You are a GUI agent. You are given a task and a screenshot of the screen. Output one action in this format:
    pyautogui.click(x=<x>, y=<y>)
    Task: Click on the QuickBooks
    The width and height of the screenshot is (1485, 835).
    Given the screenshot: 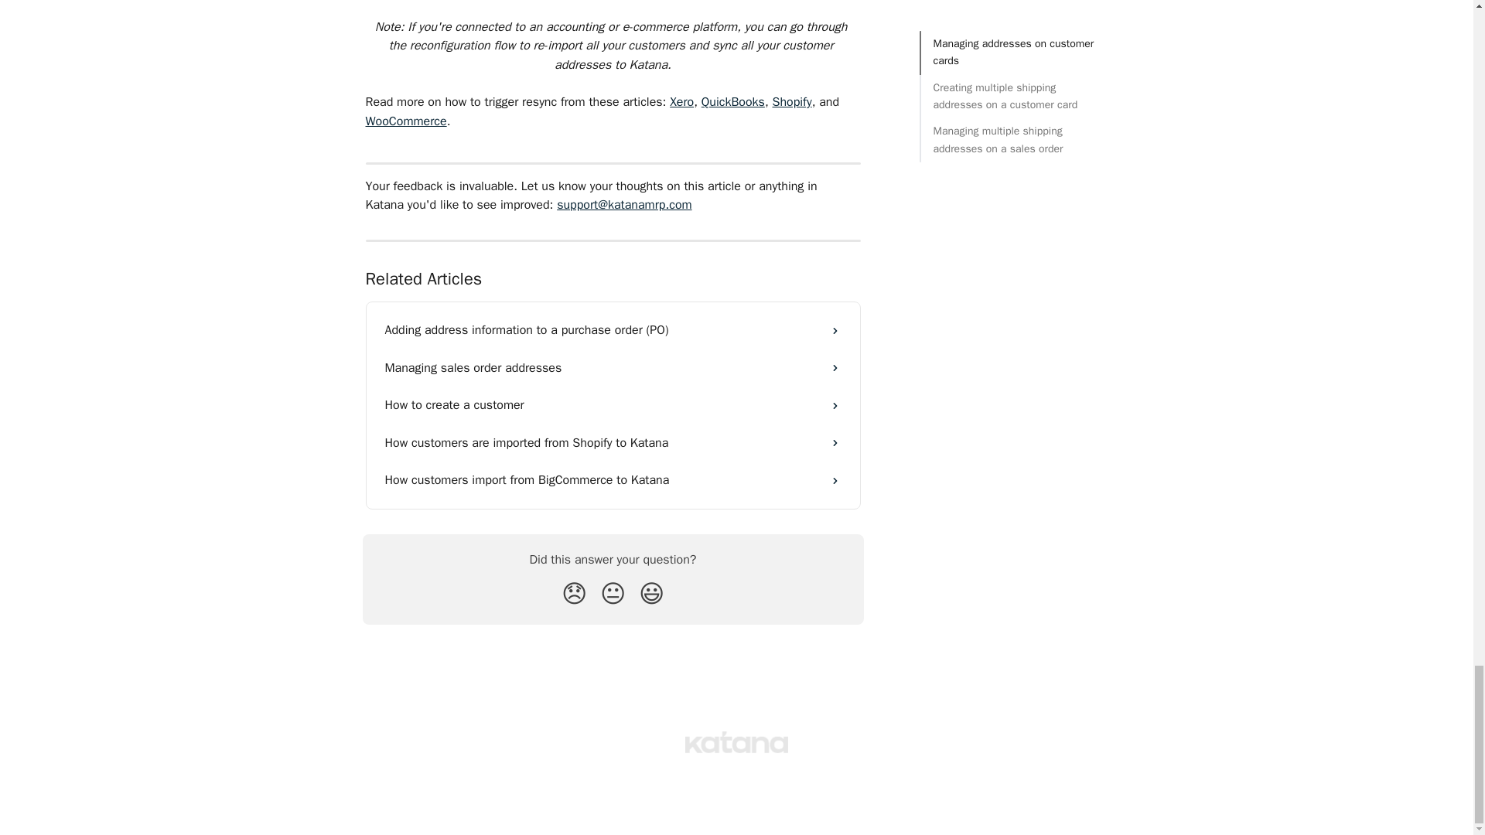 What is the action you would take?
    pyautogui.click(x=732, y=102)
    